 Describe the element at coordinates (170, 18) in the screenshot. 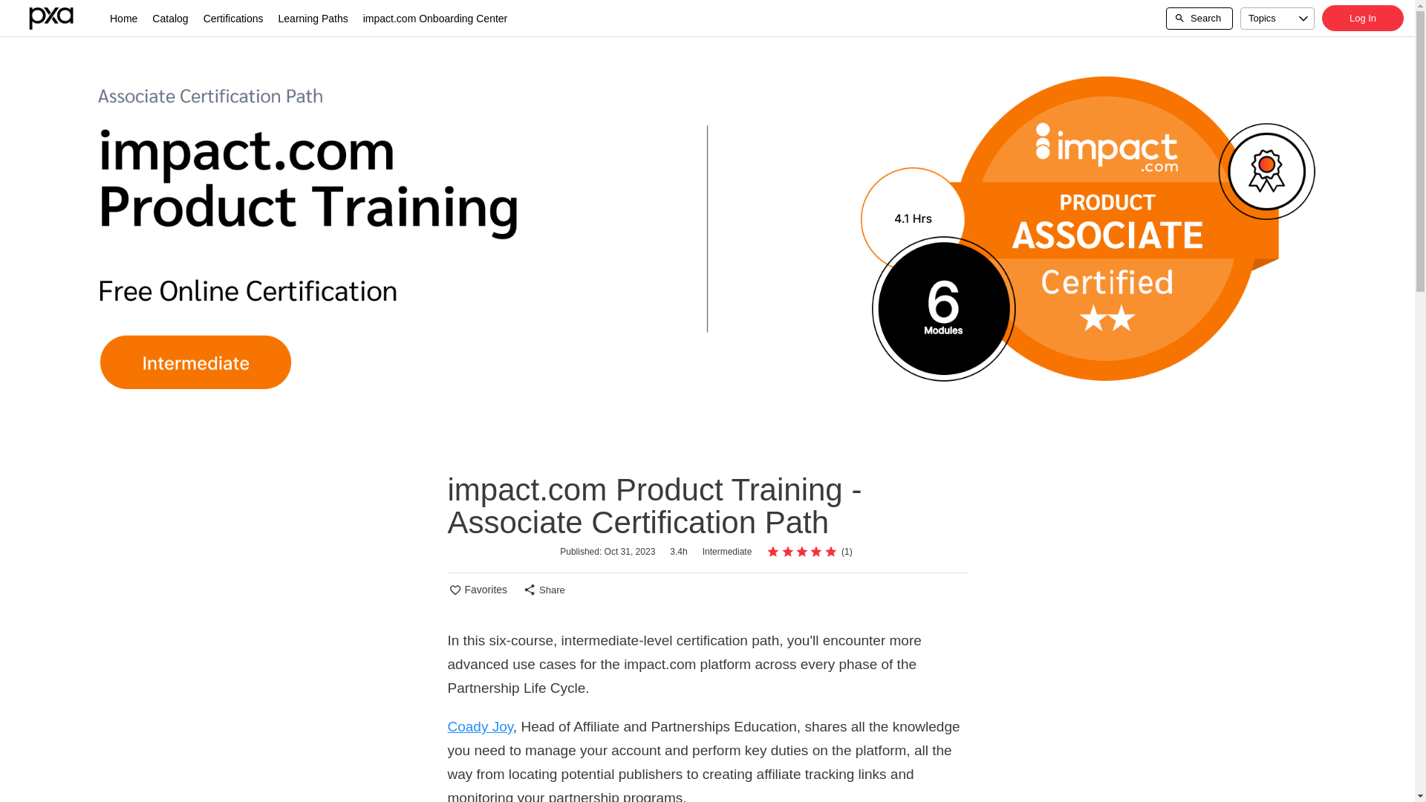

I see `Catalog` at that location.